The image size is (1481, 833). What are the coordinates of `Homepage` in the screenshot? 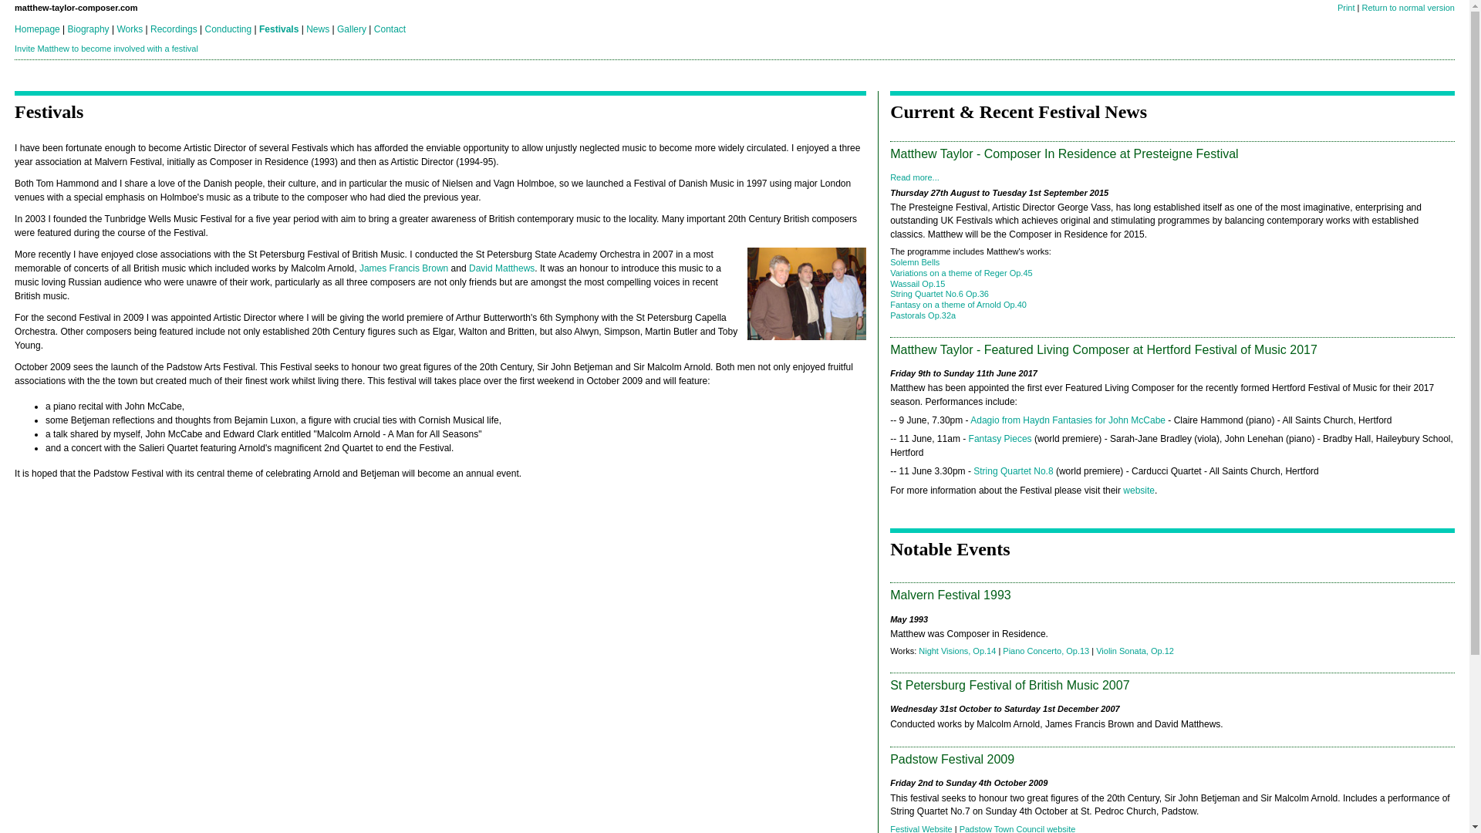 It's located at (37, 29).